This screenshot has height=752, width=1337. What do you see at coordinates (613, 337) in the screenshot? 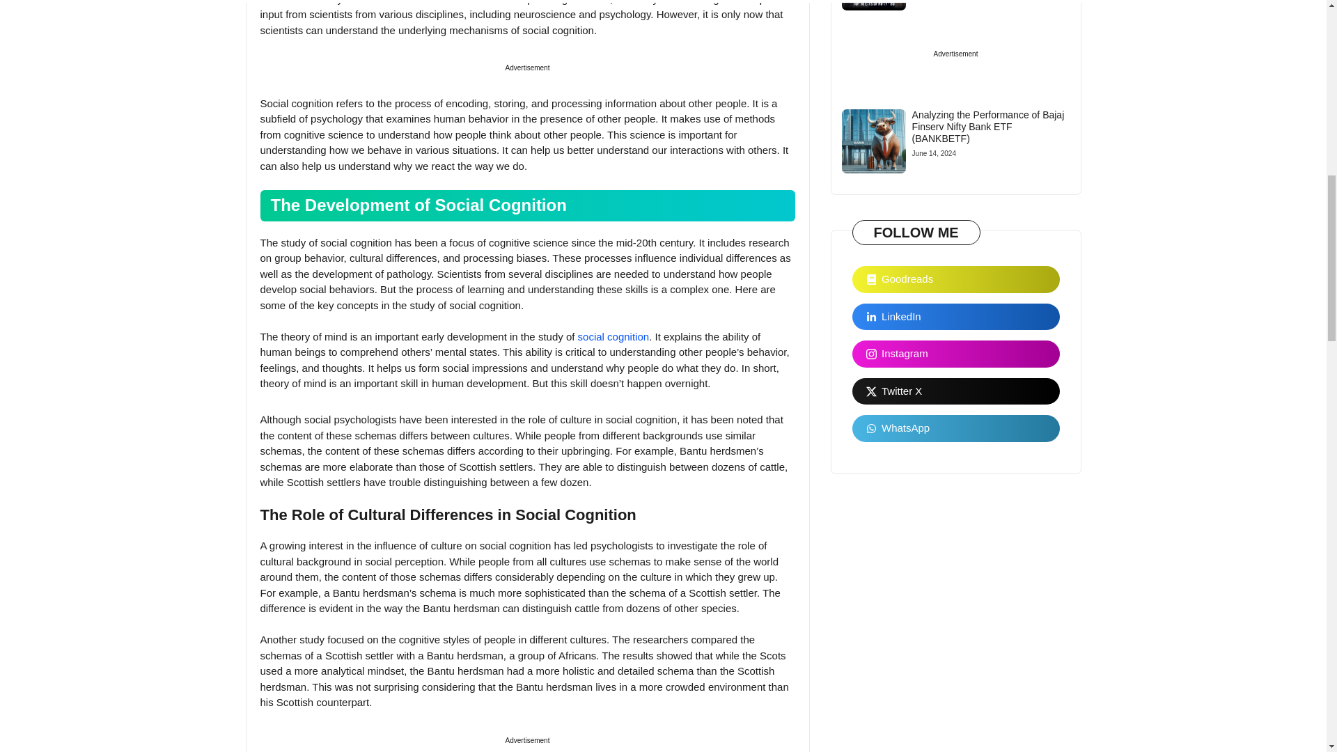
I see `social cognition` at bounding box center [613, 337].